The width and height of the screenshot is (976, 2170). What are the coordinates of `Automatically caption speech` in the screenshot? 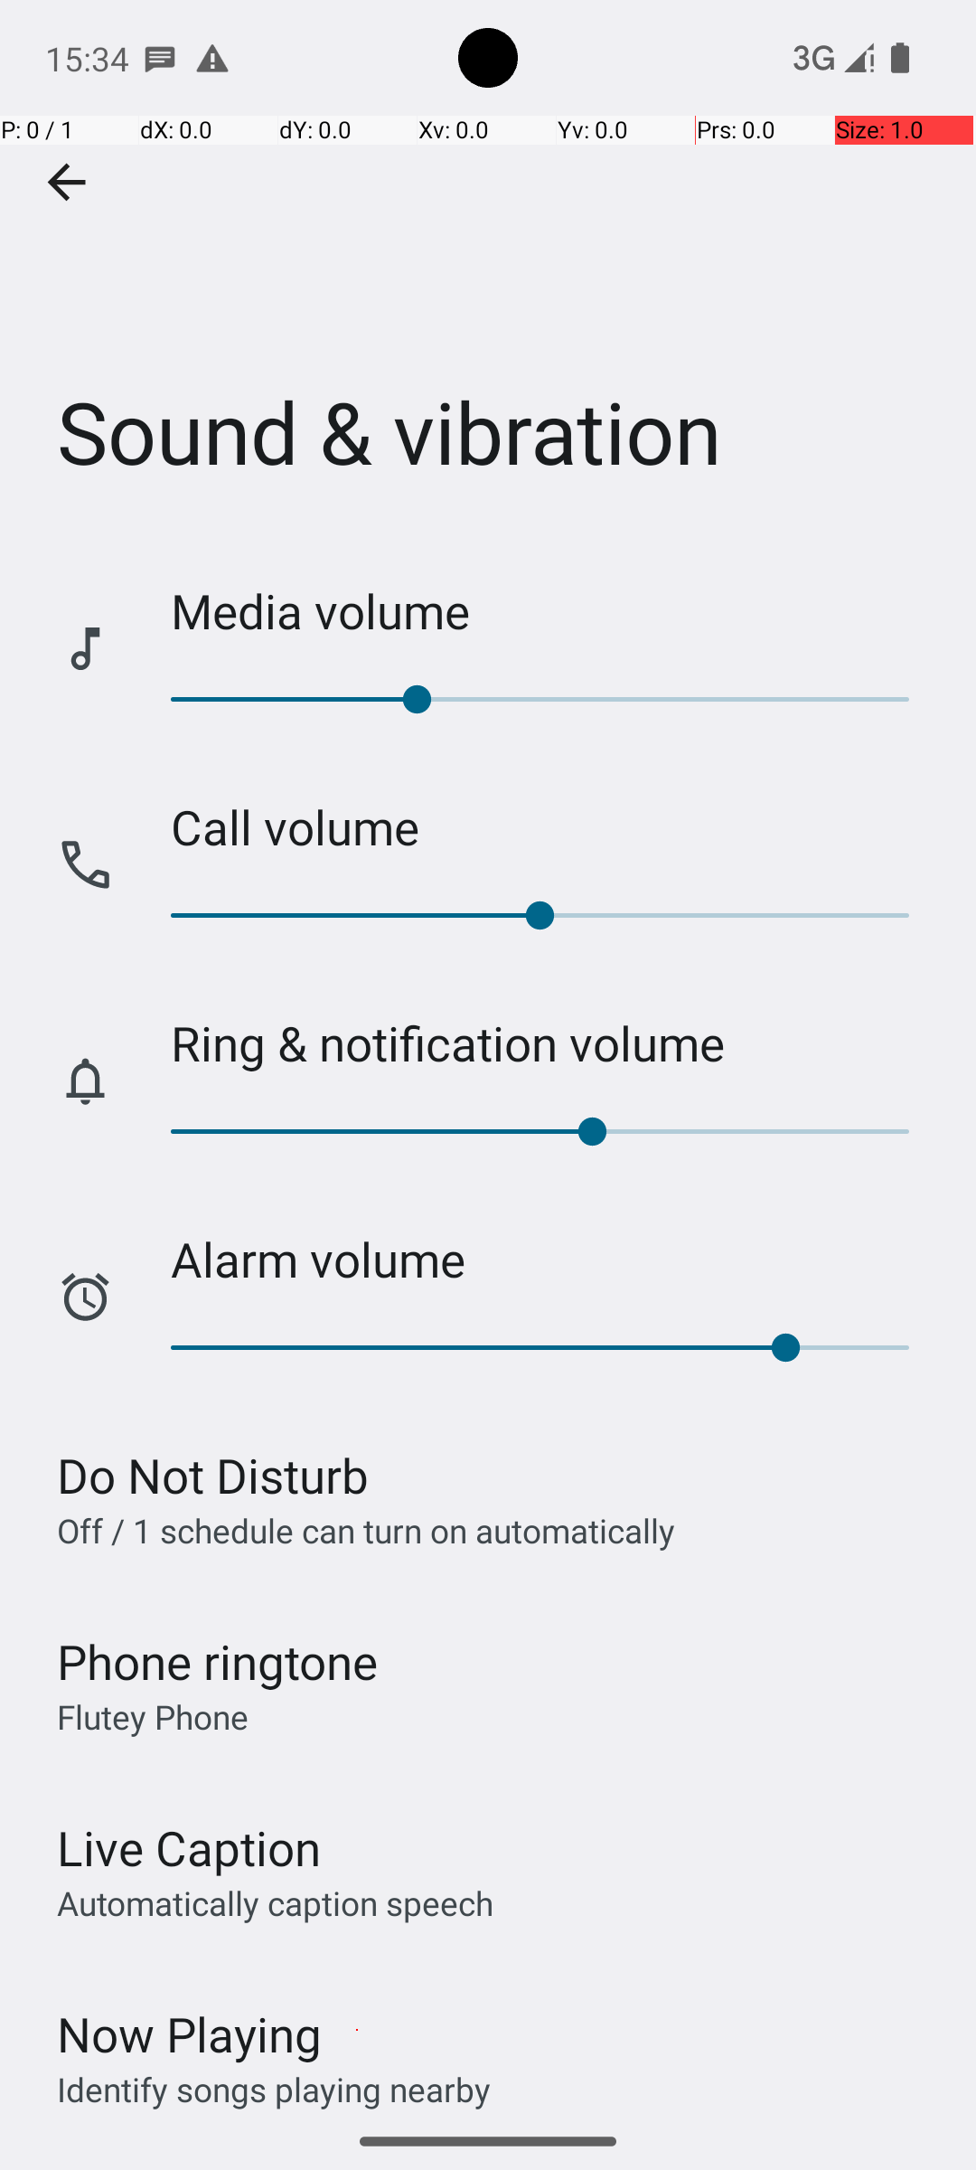 It's located at (276, 1902).